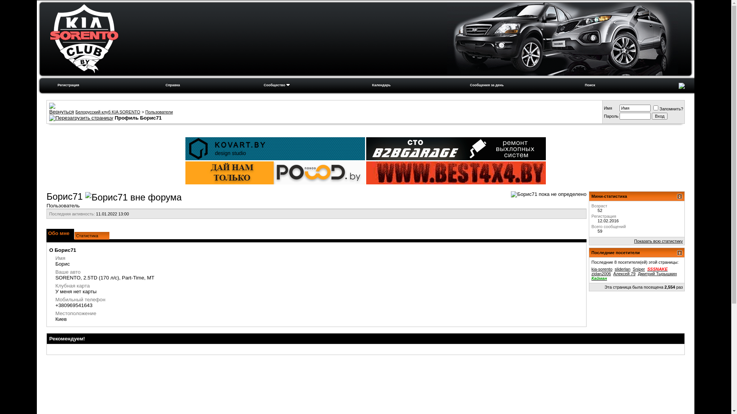 The image size is (737, 414). I want to click on zidan2006, so click(601, 274).